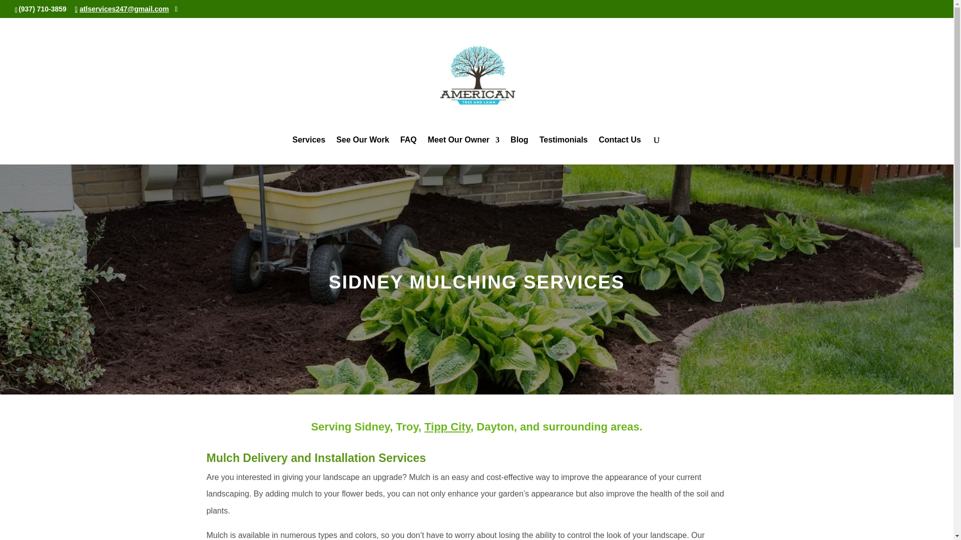 The image size is (961, 540). I want to click on Meet Our Owner, so click(463, 150).